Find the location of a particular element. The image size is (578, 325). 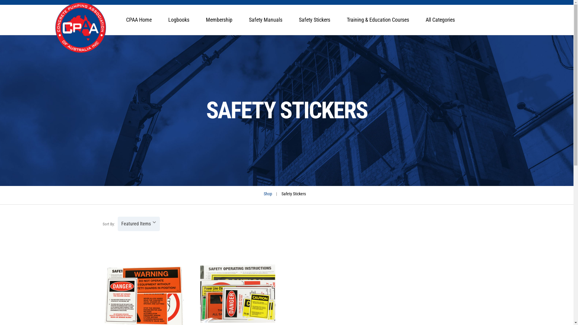

Membership is located at coordinates (219, 20).